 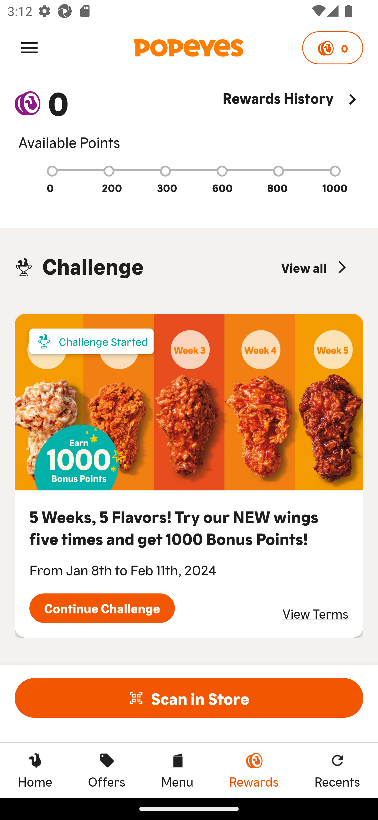 What do you see at coordinates (315, 267) in the screenshot?
I see `View all` at bounding box center [315, 267].